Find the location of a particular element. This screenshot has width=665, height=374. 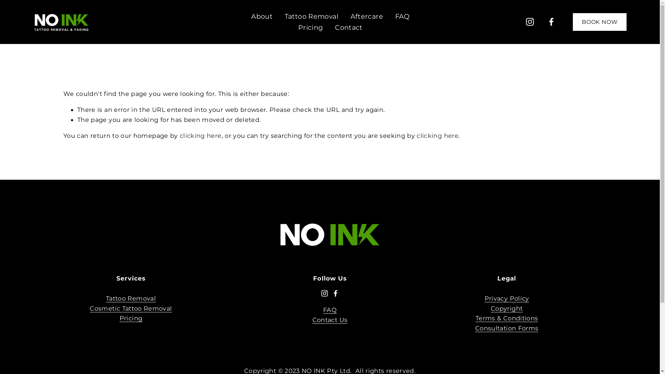

Contact is located at coordinates (349, 28).